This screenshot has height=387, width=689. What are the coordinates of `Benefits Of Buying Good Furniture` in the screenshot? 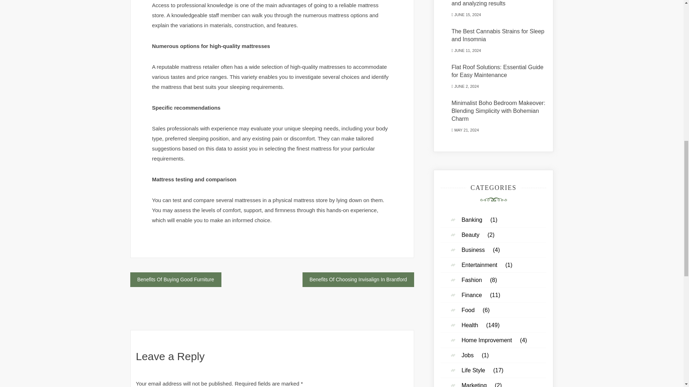 It's located at (175, 279).